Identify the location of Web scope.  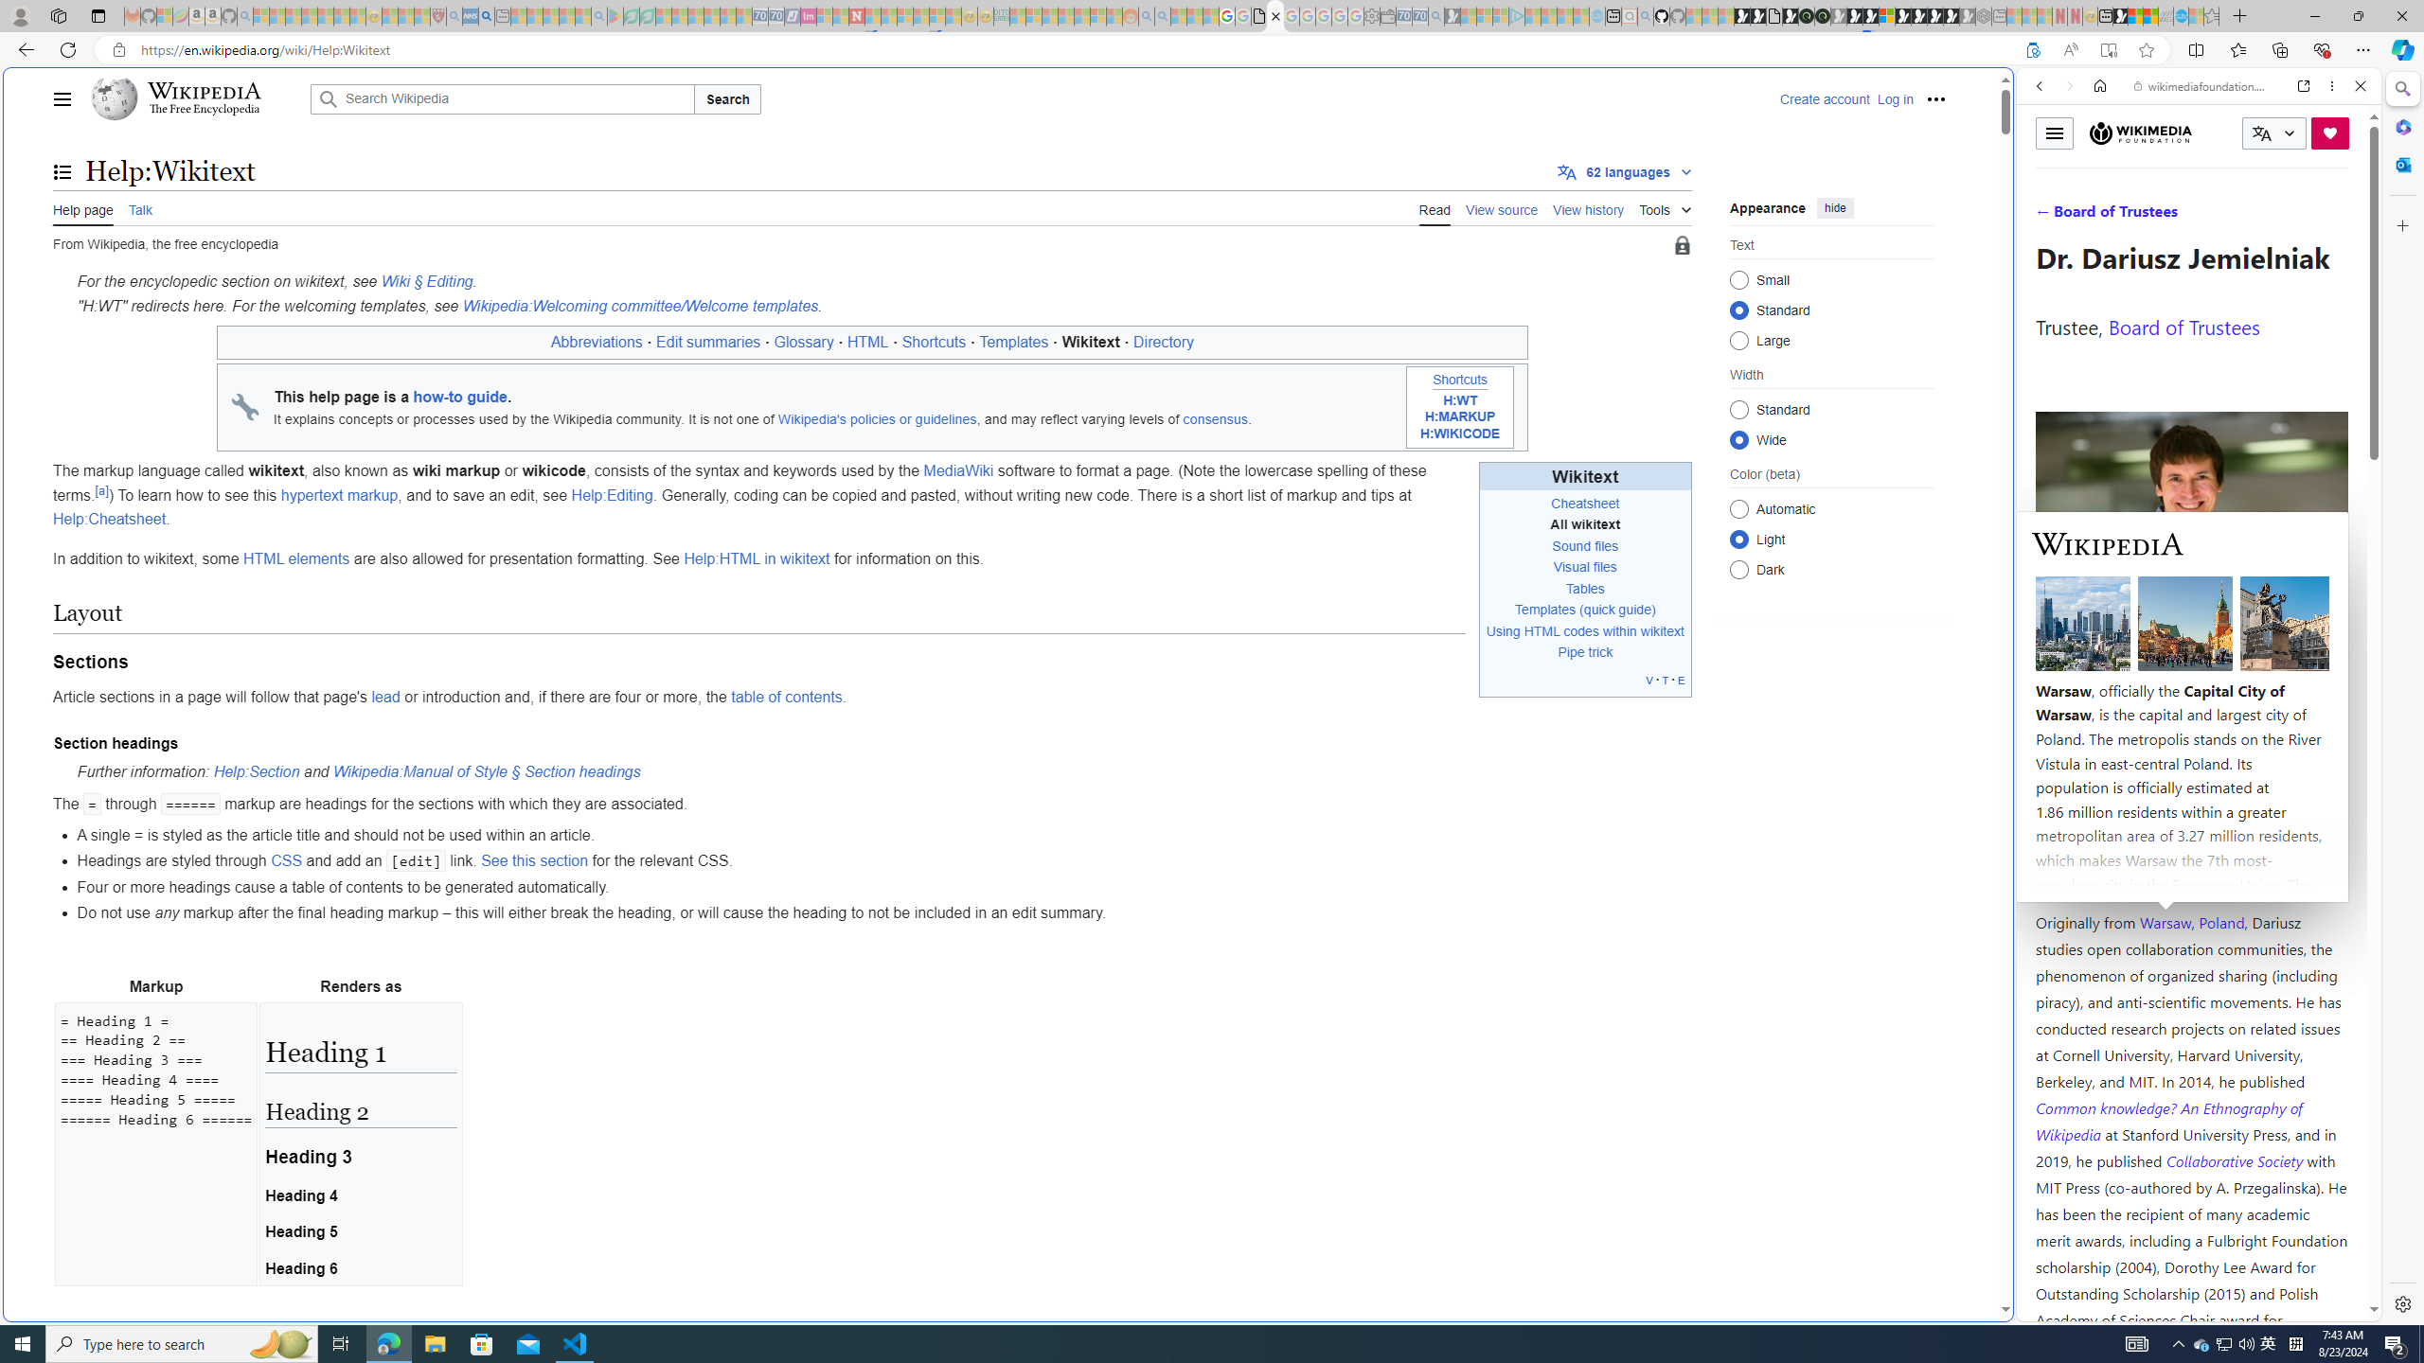
(2048, 170).